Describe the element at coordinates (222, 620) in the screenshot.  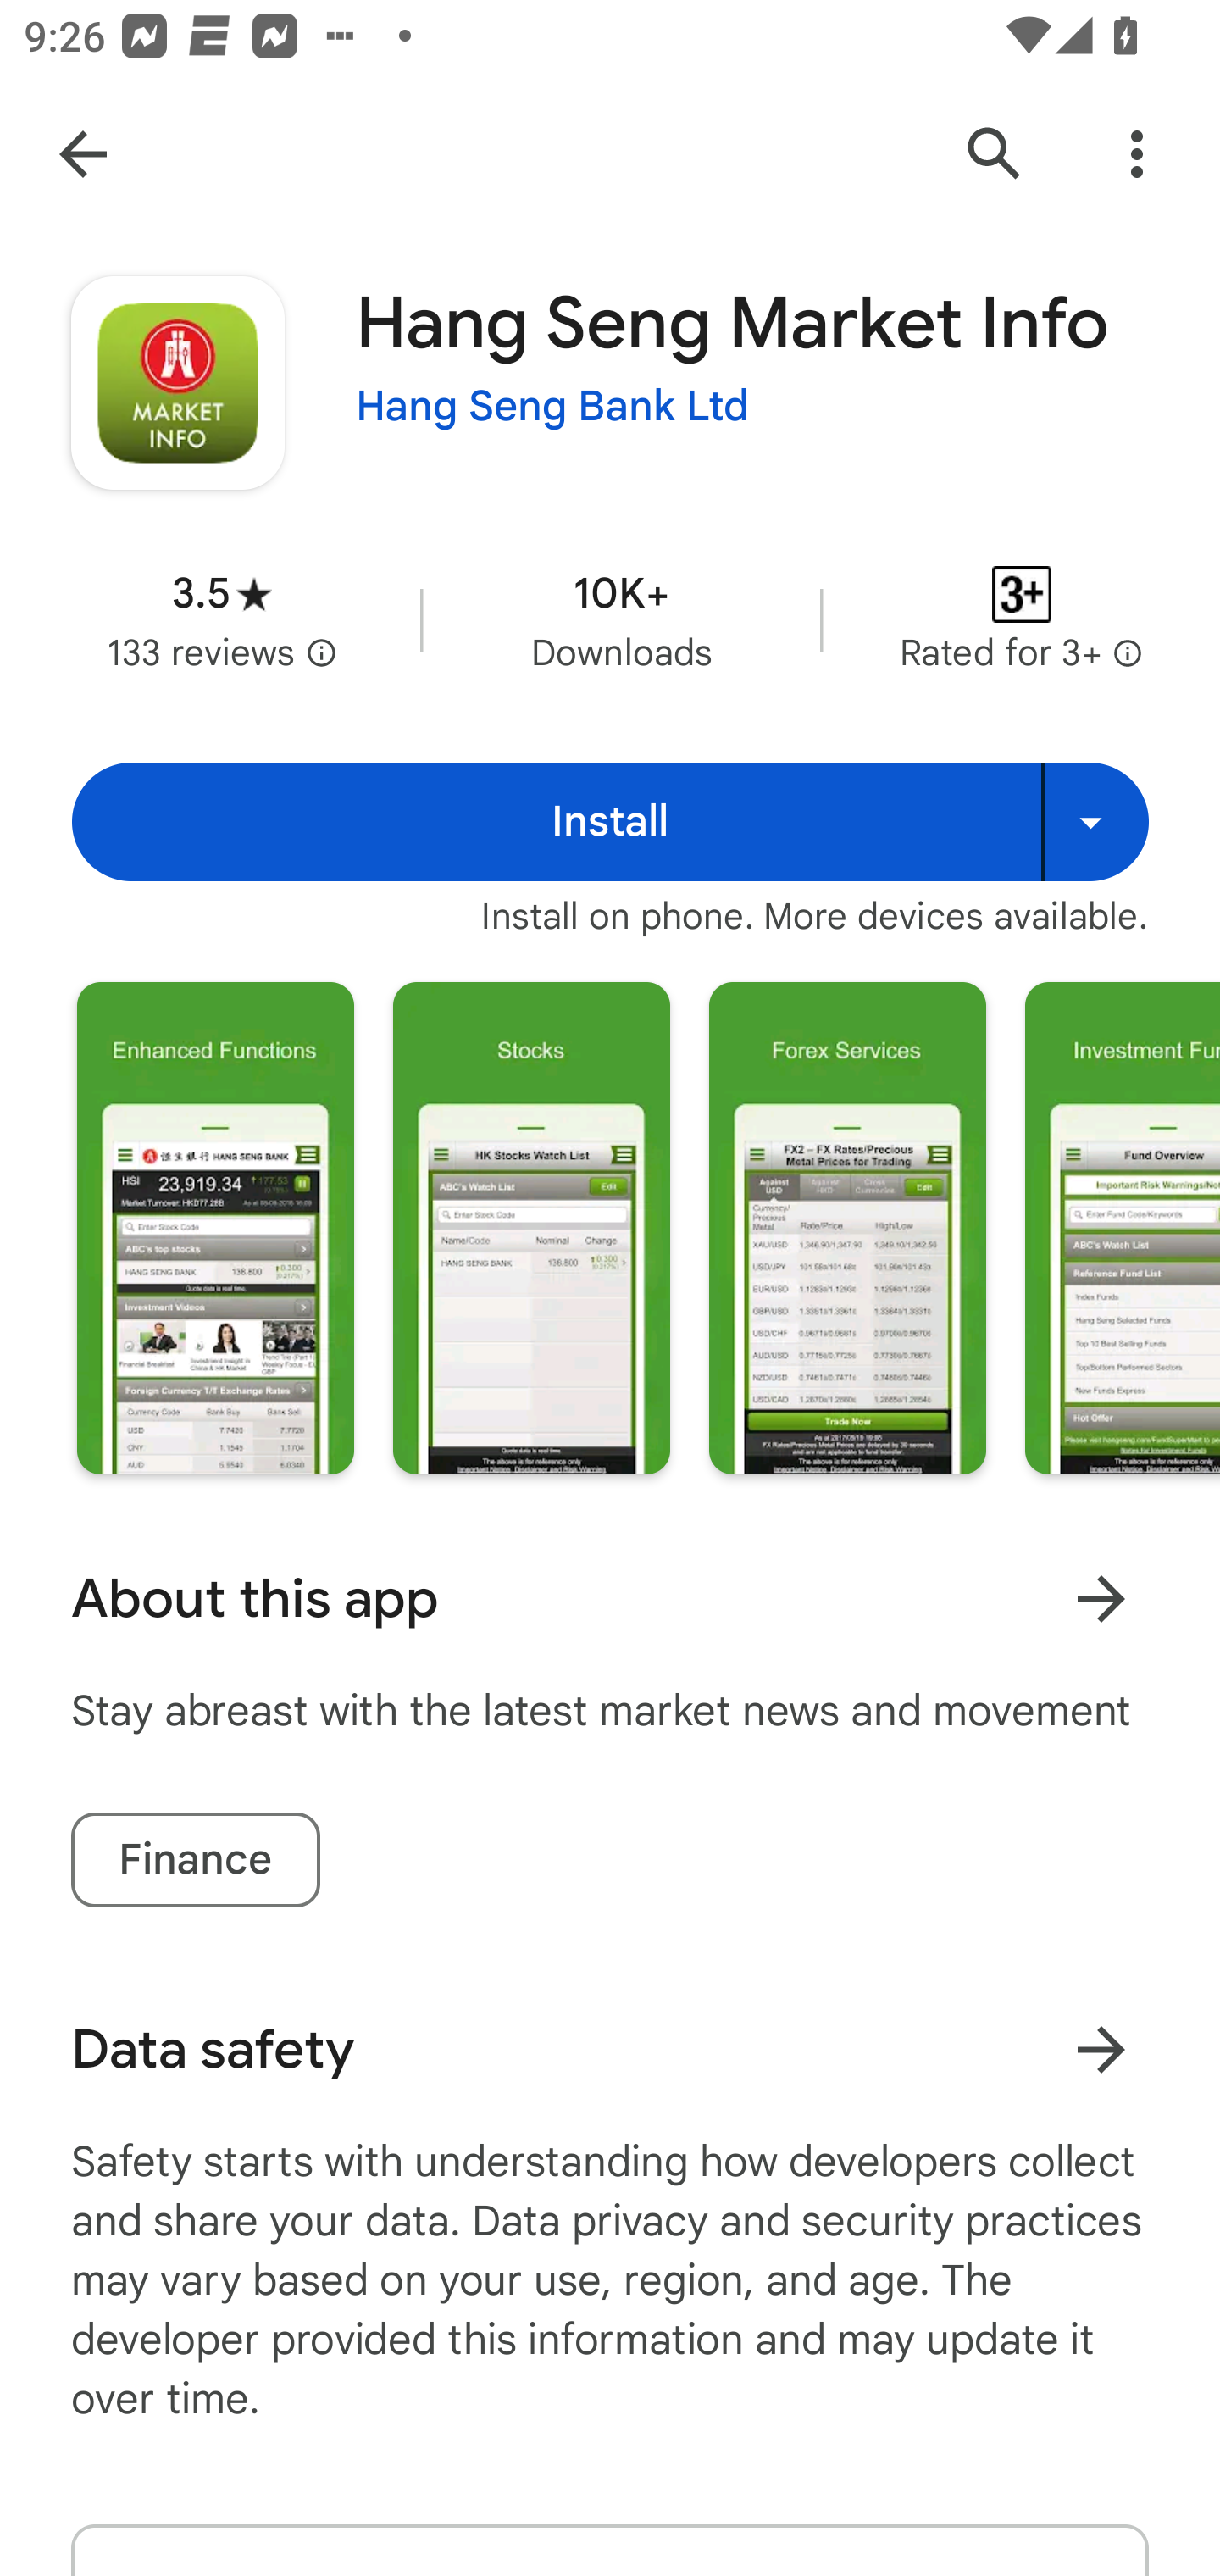
I see `Average rating 3.5 stars in 133 reviews` at that location.